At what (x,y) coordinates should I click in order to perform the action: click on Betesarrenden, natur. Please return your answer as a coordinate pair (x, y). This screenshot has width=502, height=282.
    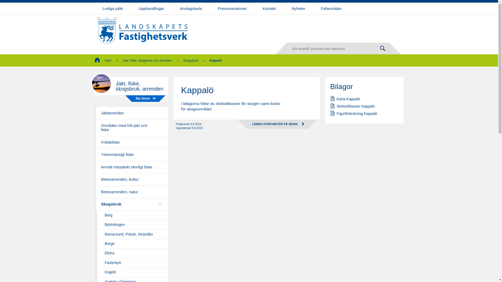
    Looking at the image, I should click on (131, 192).